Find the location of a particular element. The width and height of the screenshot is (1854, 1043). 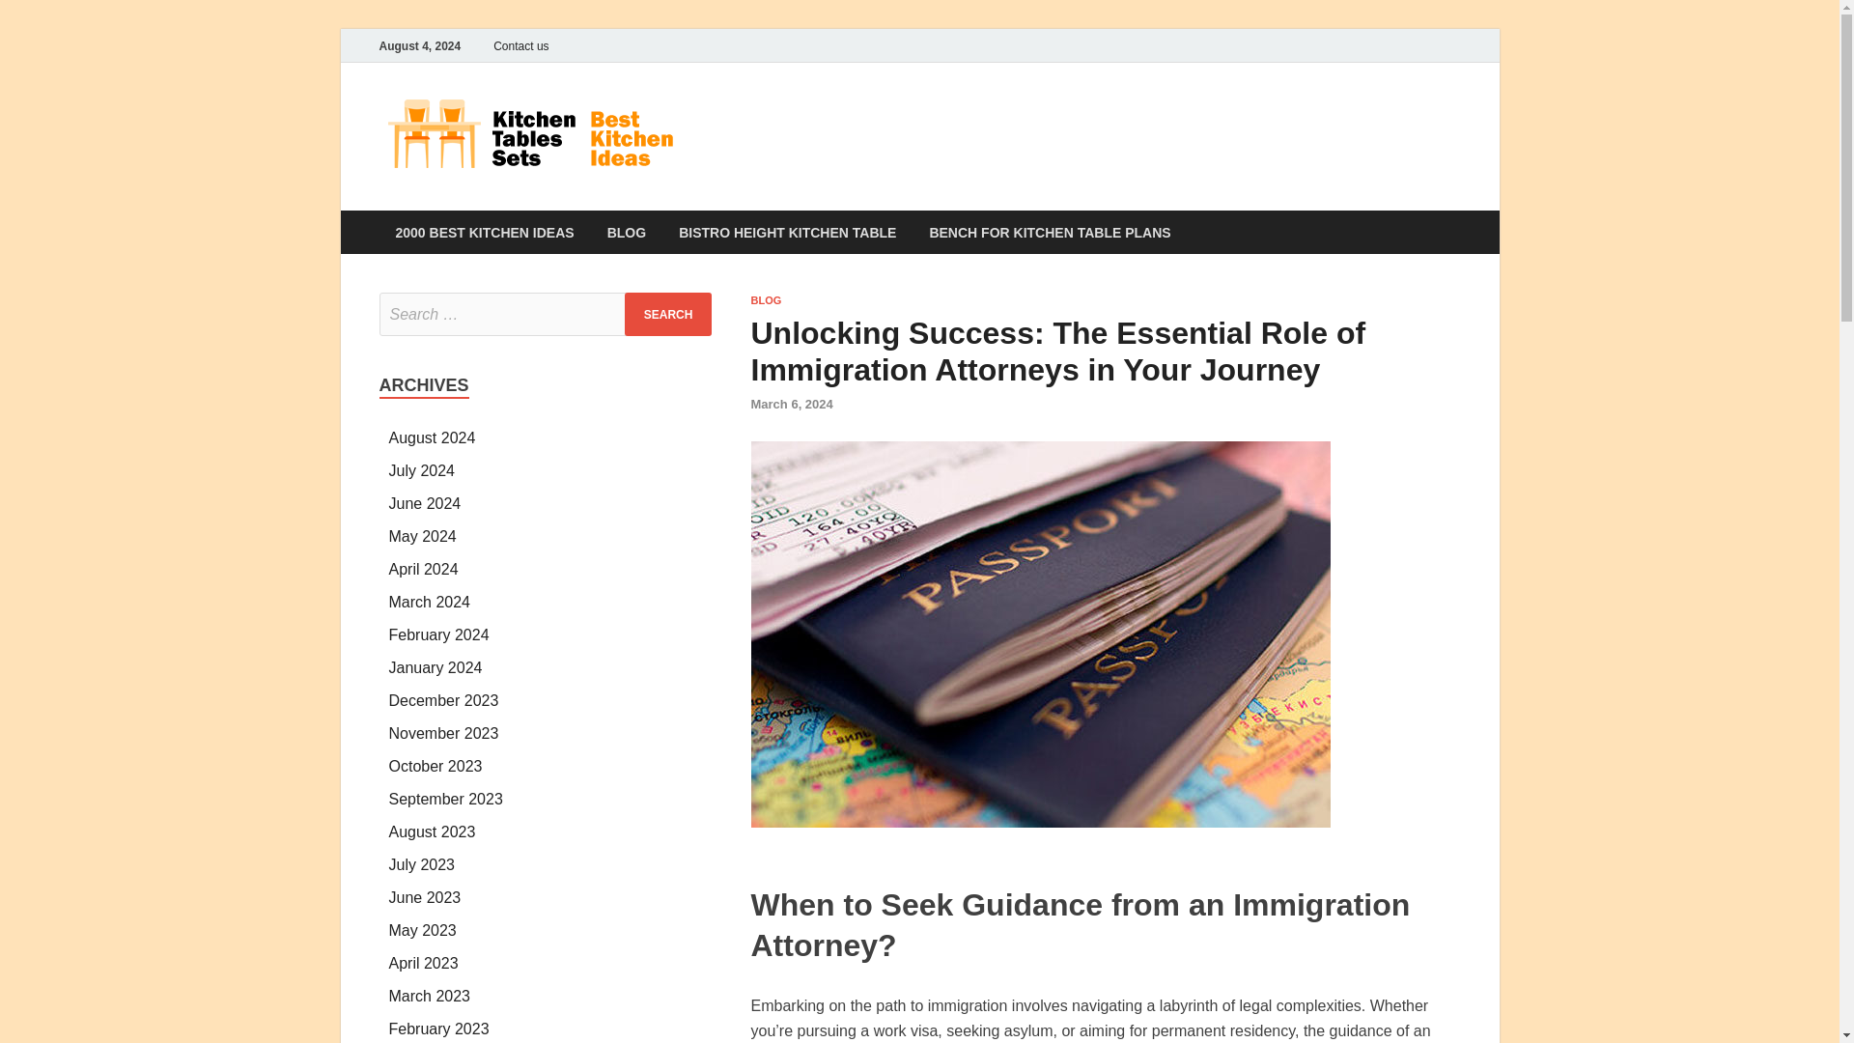

BENCH FOR KITCHEN TABLE PLANS is located at coordinates (1049, 232).